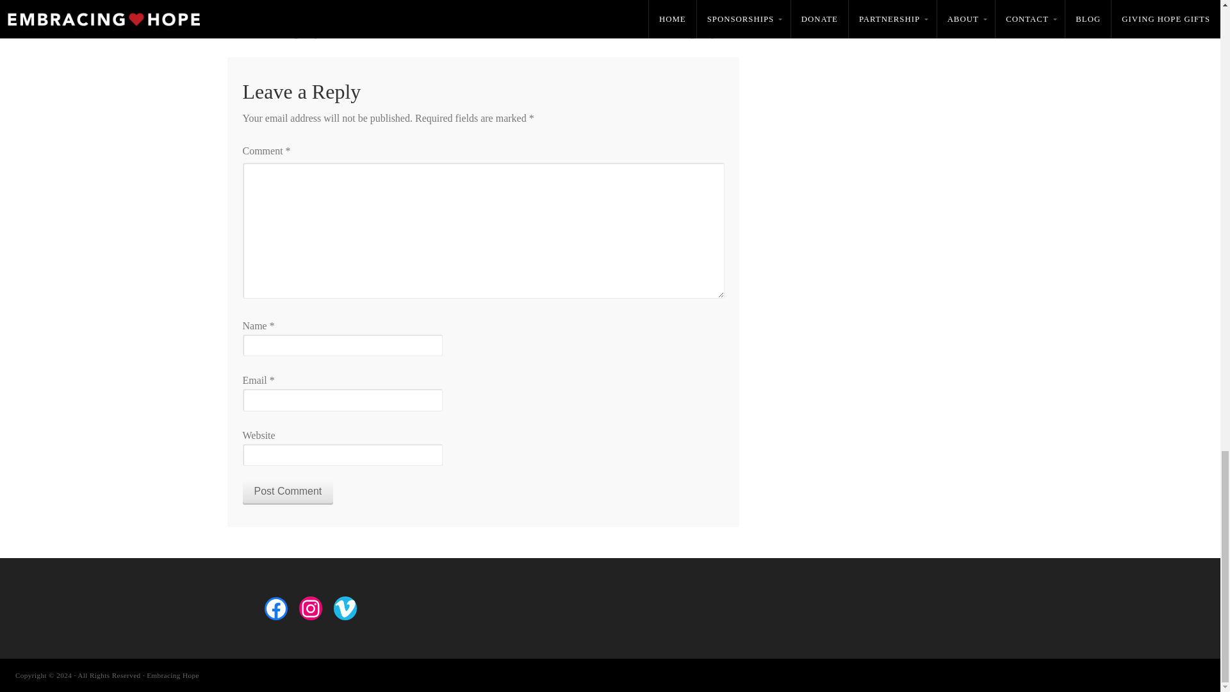  I want to click on Blog Entries, so click(372, 3).